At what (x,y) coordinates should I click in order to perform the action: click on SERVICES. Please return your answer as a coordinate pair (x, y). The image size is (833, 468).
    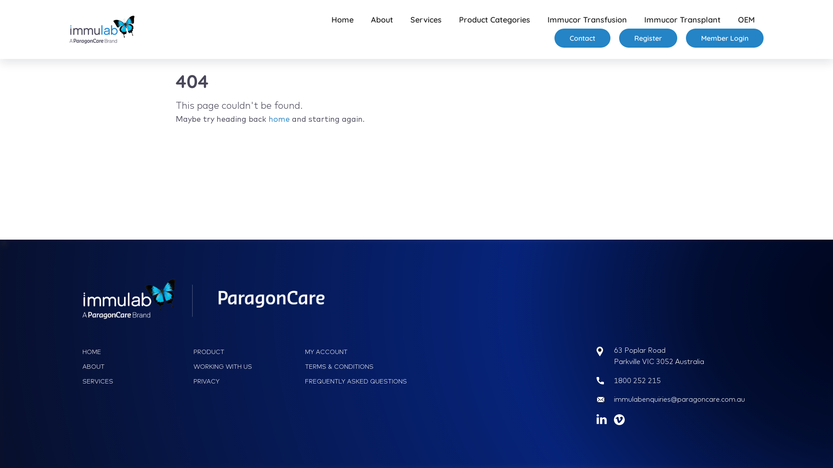
    Looking at the image, I should click on (135, 381).